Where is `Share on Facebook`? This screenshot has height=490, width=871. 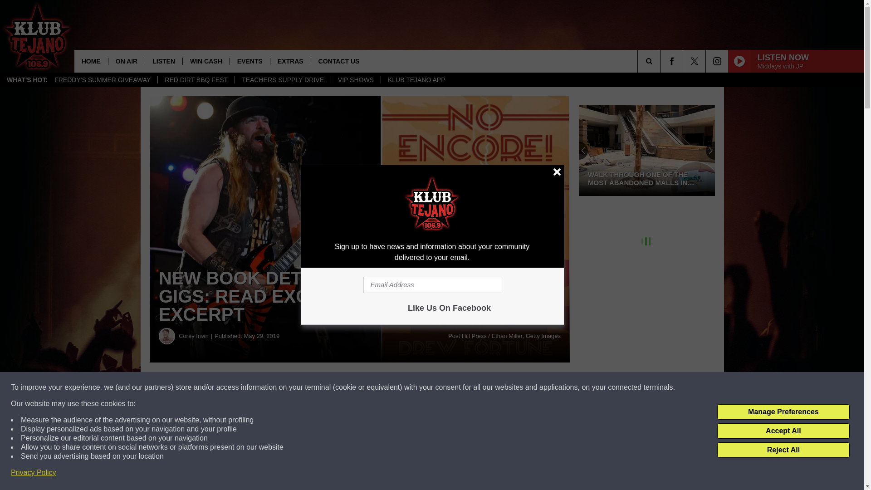 Share on Facebook is located at coordinates (276, 387).